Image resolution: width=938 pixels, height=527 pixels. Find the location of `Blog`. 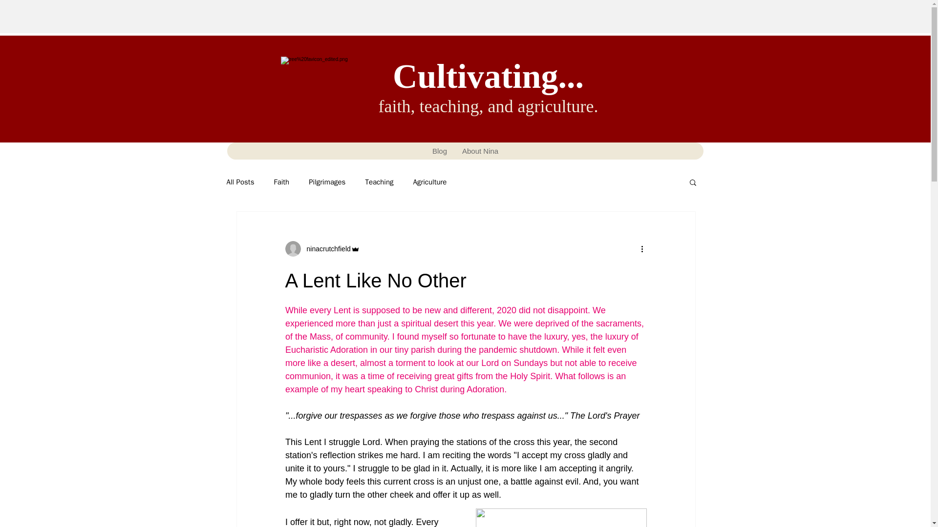

Blog is located at coordinates (439, 151).